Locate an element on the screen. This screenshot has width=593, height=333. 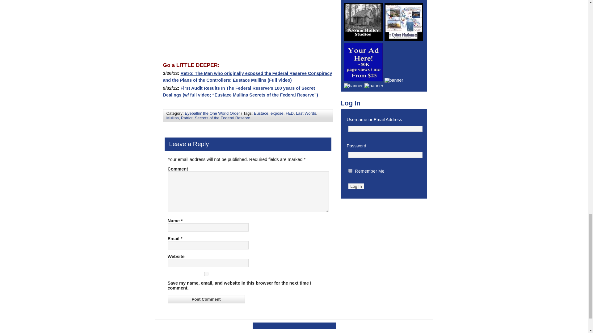
forever is located at coordinates (350, 171).